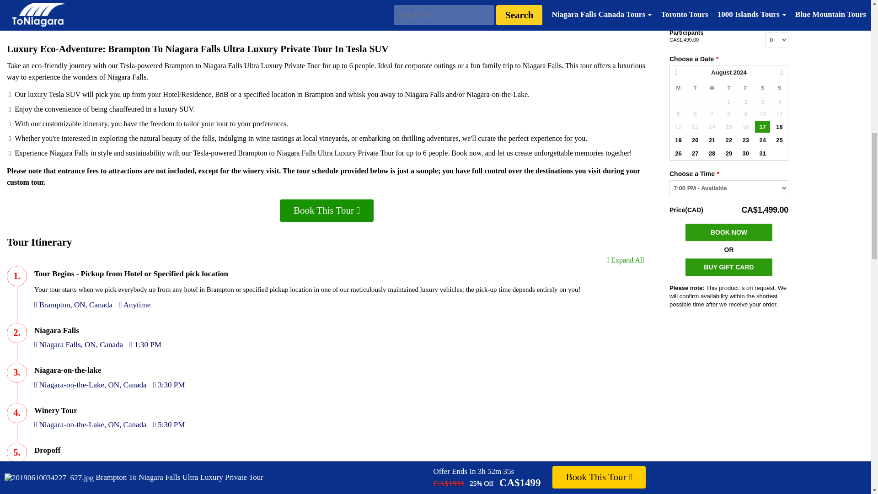  Describe the element at coordinates (28, 18) in the screenshot. I see `Schedule` at that location.